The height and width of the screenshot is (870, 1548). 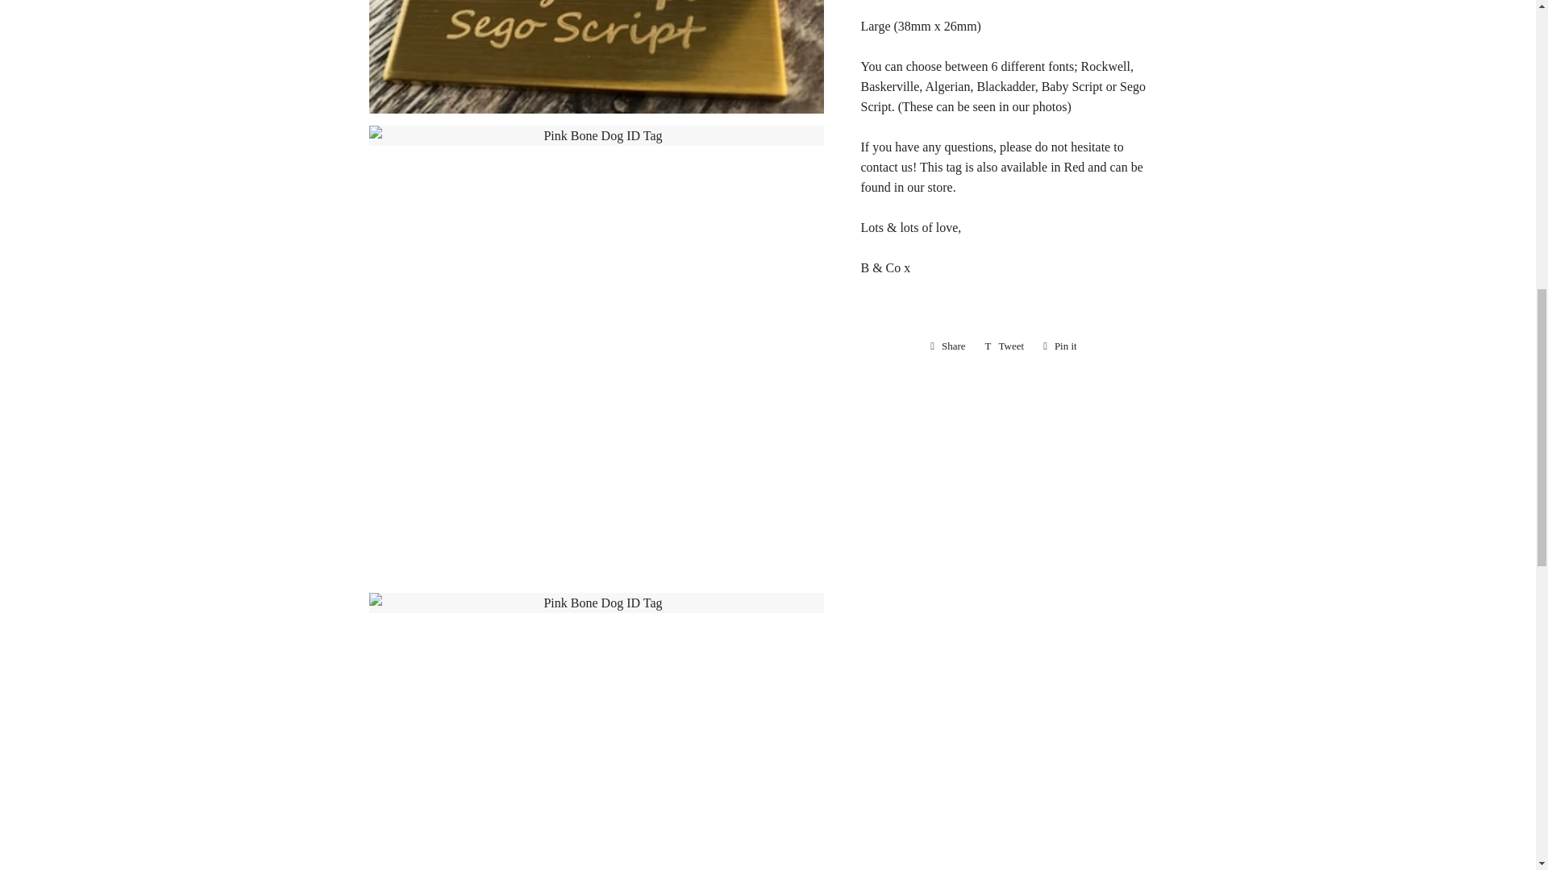 I want to click on Share on Facebook, so click(x=1005, y=346).